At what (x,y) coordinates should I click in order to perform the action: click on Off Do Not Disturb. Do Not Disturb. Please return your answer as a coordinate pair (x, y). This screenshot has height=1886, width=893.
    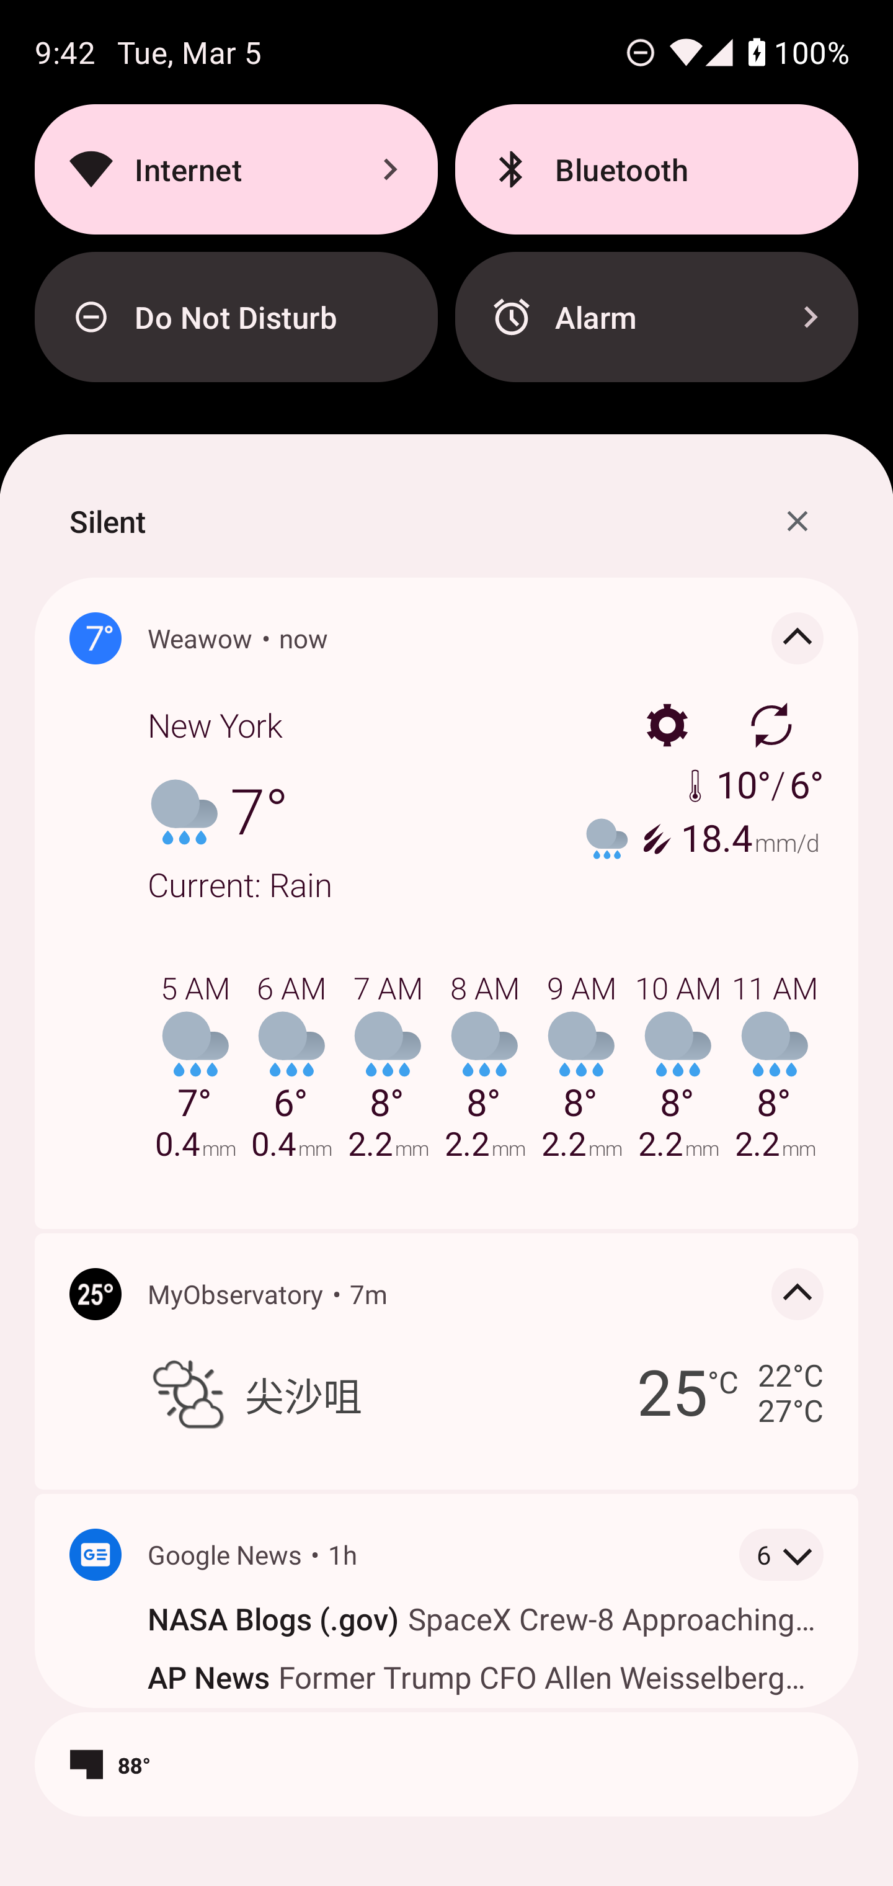
    Looking at the image, I should click on (236, 318).